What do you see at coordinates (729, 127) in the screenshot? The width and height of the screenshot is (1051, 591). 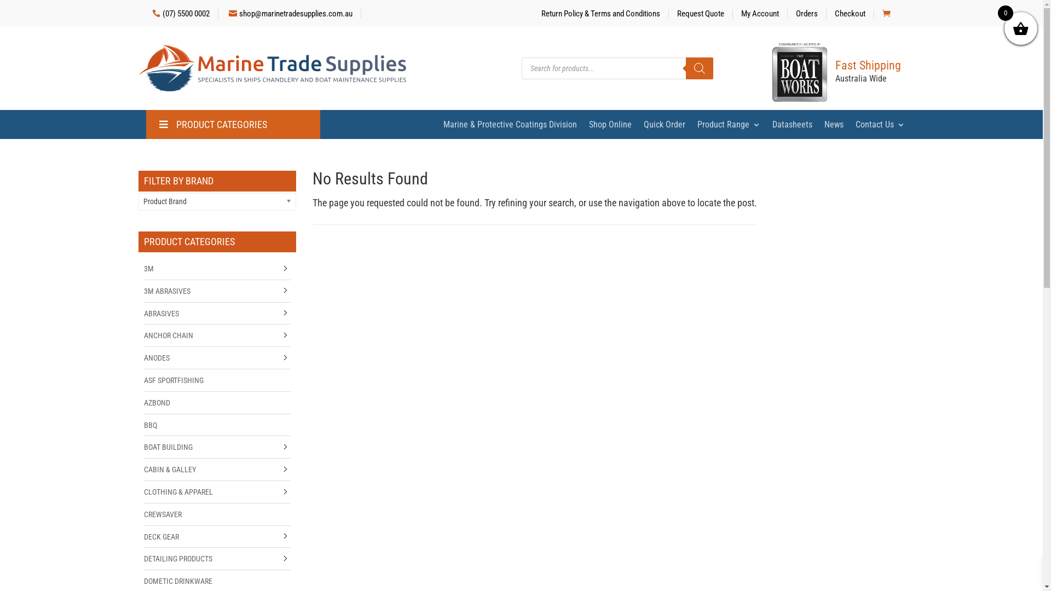 I see `Product Range` at bounding box center [729, 127].